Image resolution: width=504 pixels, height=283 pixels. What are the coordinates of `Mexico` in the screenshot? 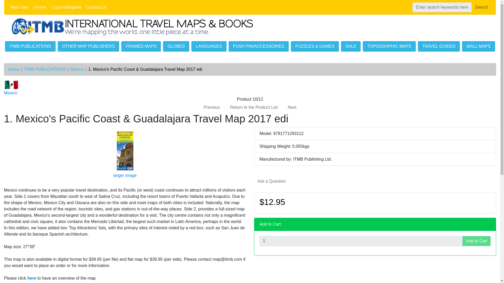 It's located at (12, 85).